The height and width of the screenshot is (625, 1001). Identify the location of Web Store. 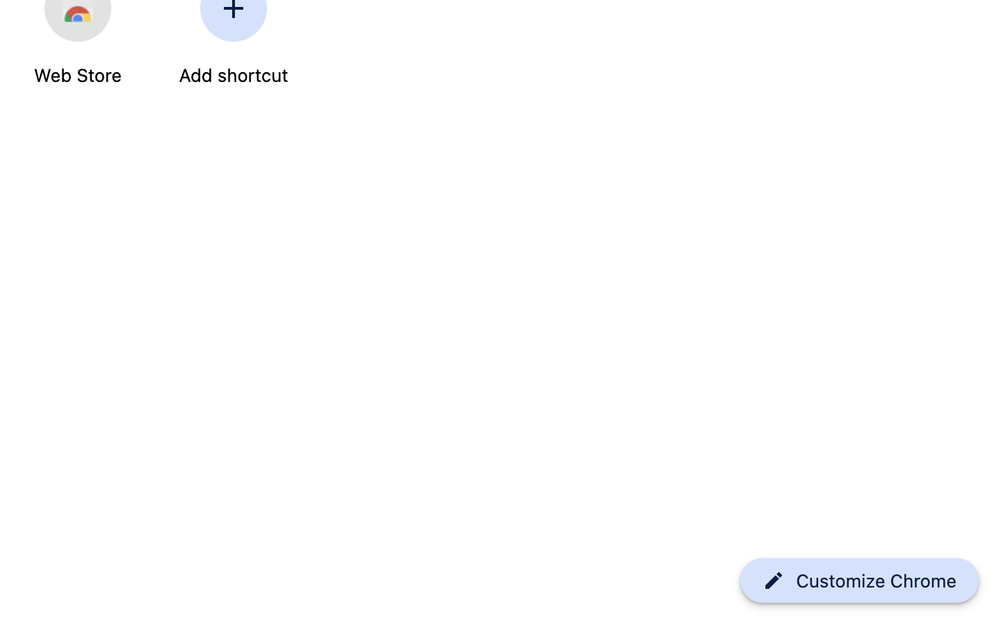
(78, 76).